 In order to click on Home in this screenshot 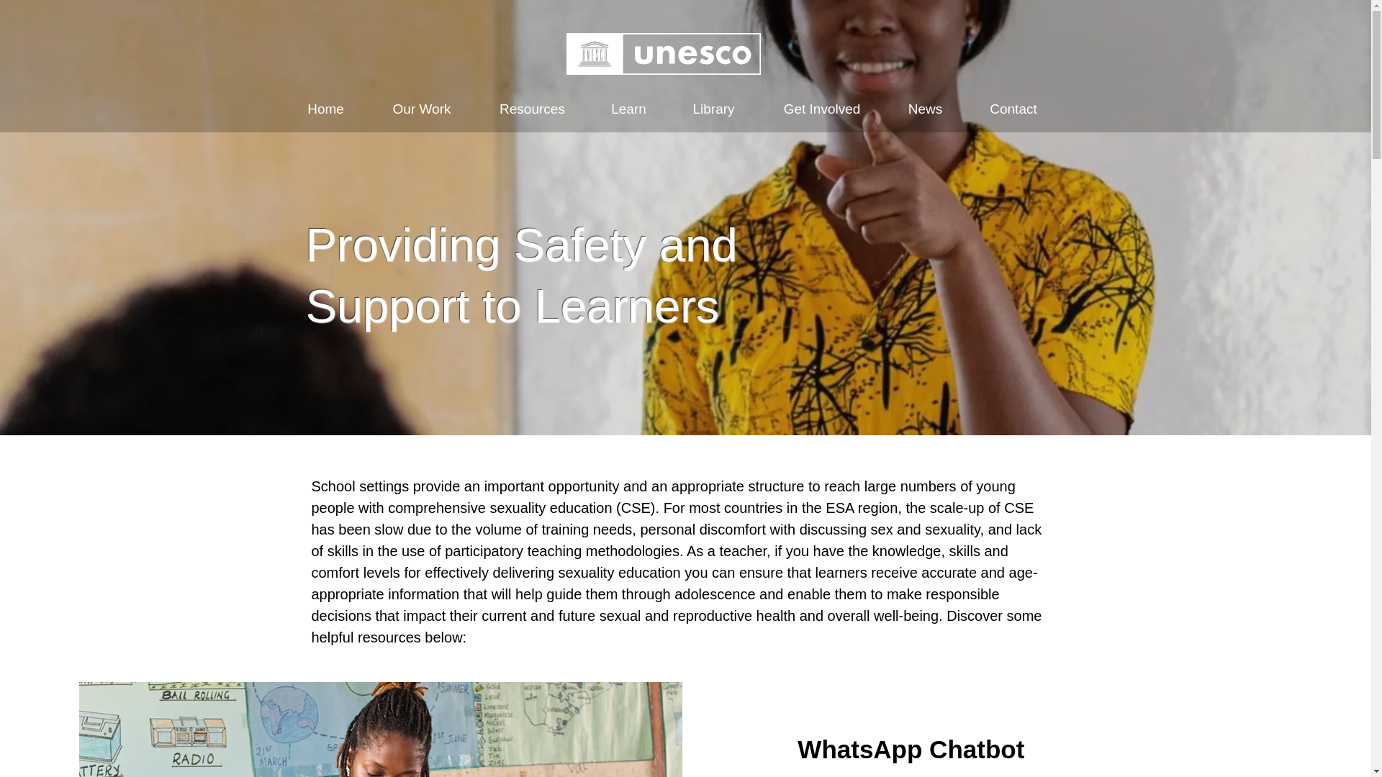, I will do `click(325, 109)`.